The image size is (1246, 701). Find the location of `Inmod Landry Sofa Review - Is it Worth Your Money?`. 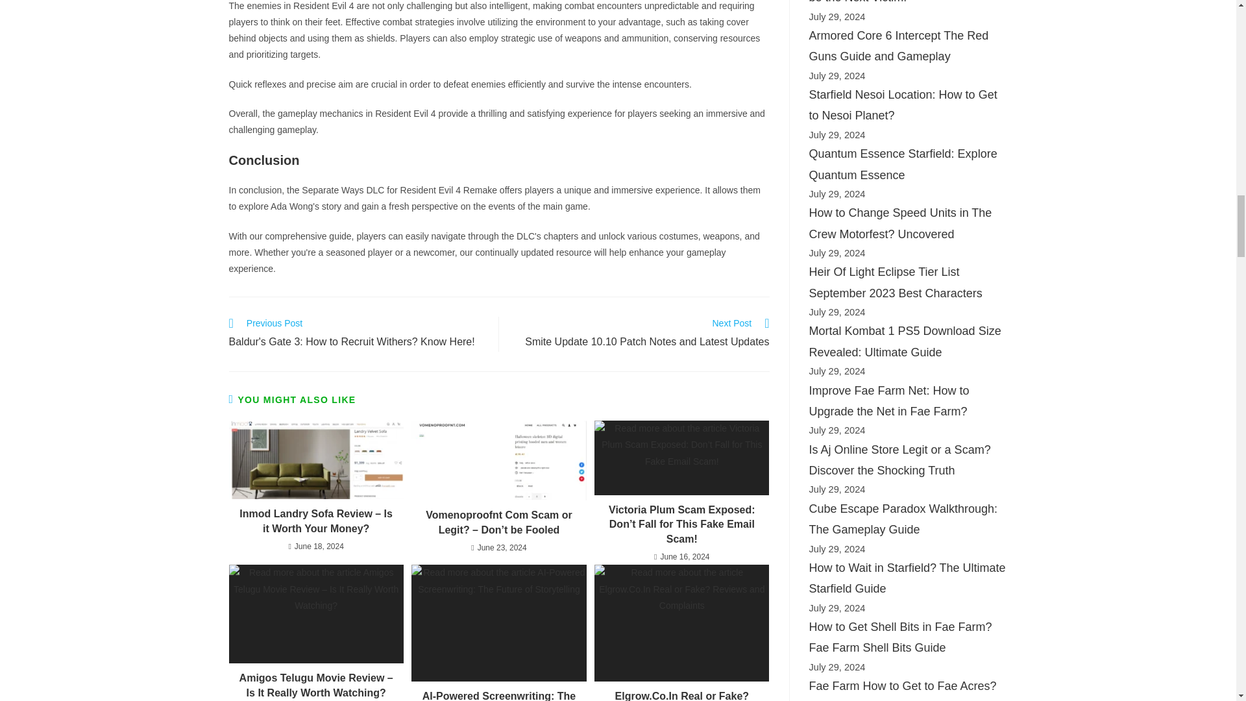

Inmod Landry Sofa Review - Is it Worth Your Money? is located at coordinates (315, 460).